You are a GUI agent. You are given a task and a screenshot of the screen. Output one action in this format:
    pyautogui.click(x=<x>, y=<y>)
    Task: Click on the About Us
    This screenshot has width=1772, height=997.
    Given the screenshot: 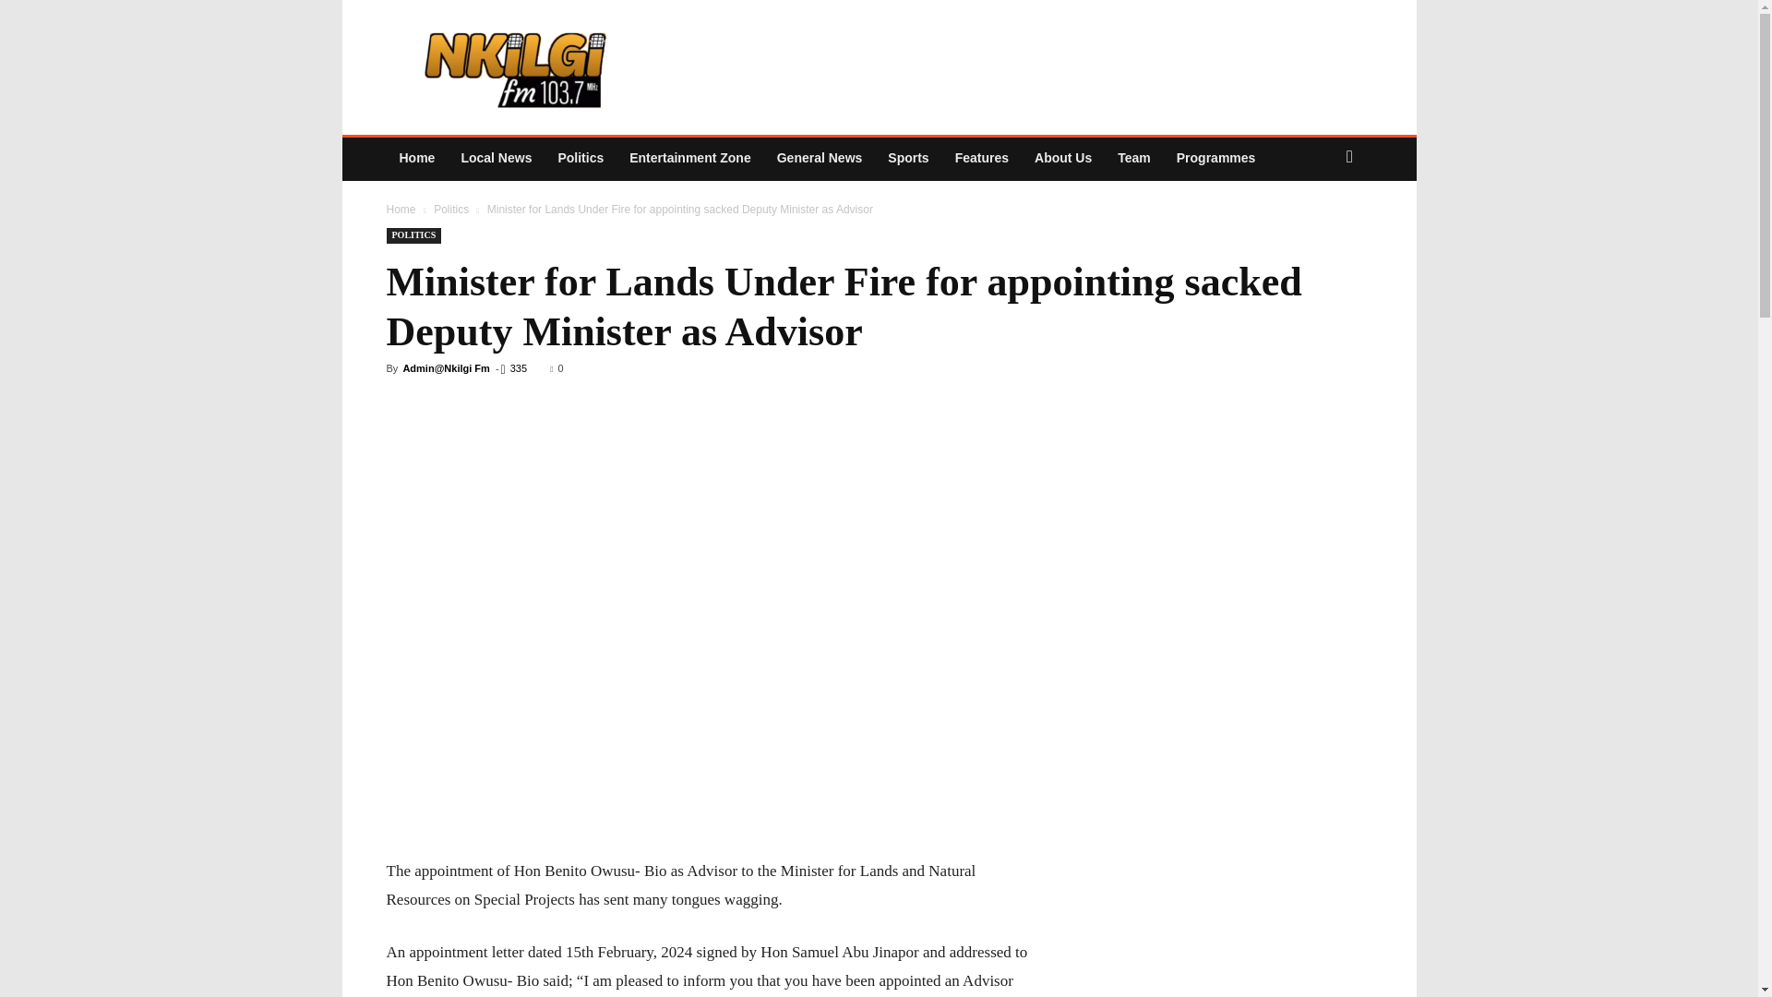 What is the action you would take?
    pyautogui.click(x=1063, y=157)
    